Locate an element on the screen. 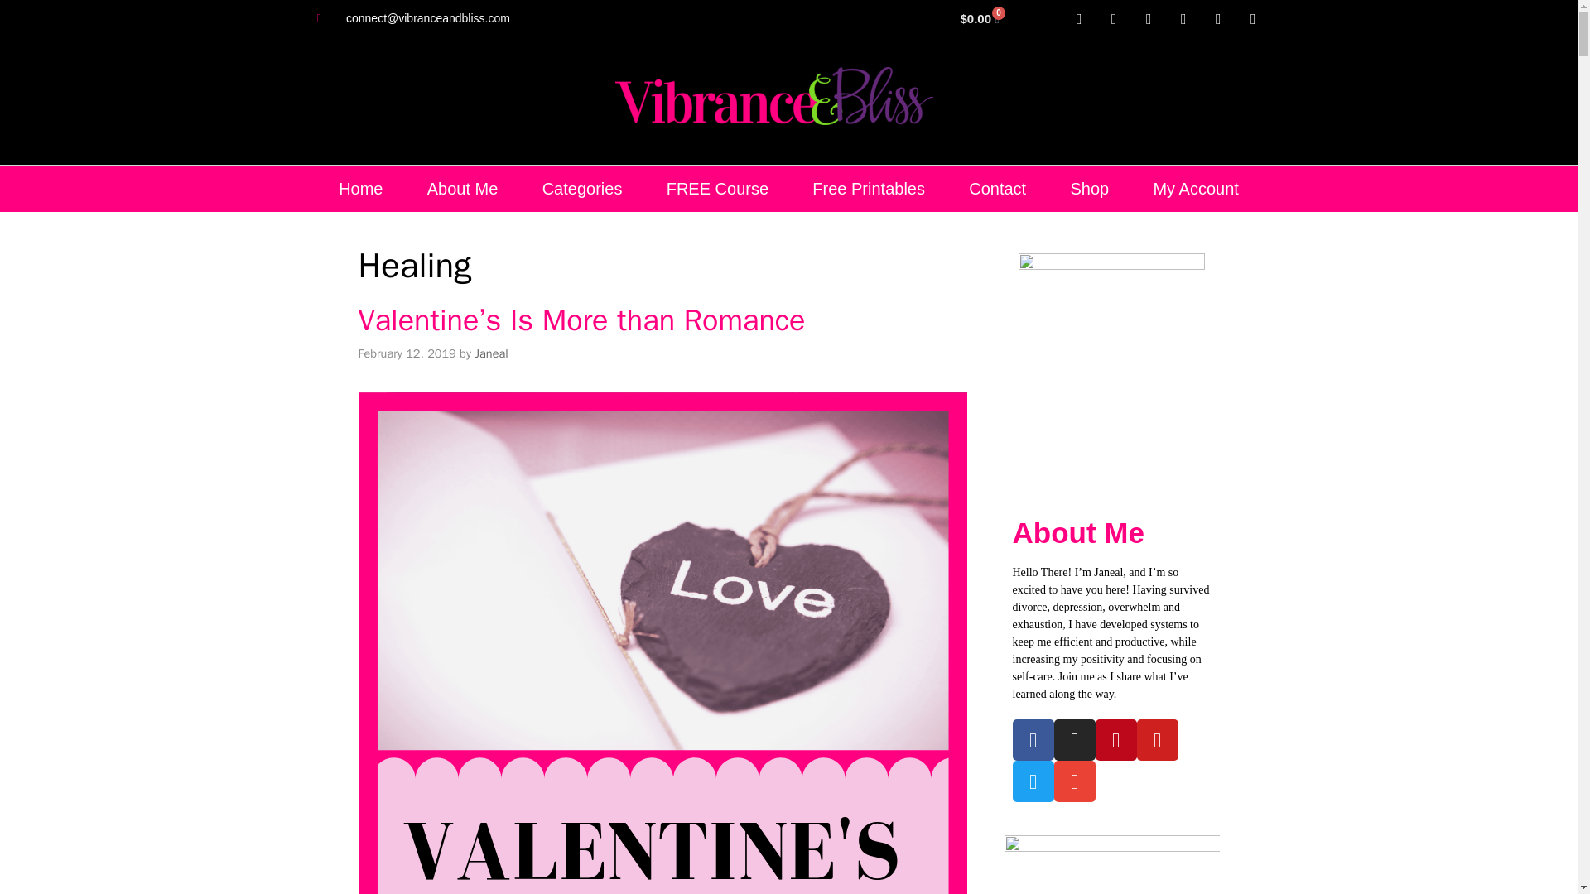  About Me is located at coordinates (462, 188).